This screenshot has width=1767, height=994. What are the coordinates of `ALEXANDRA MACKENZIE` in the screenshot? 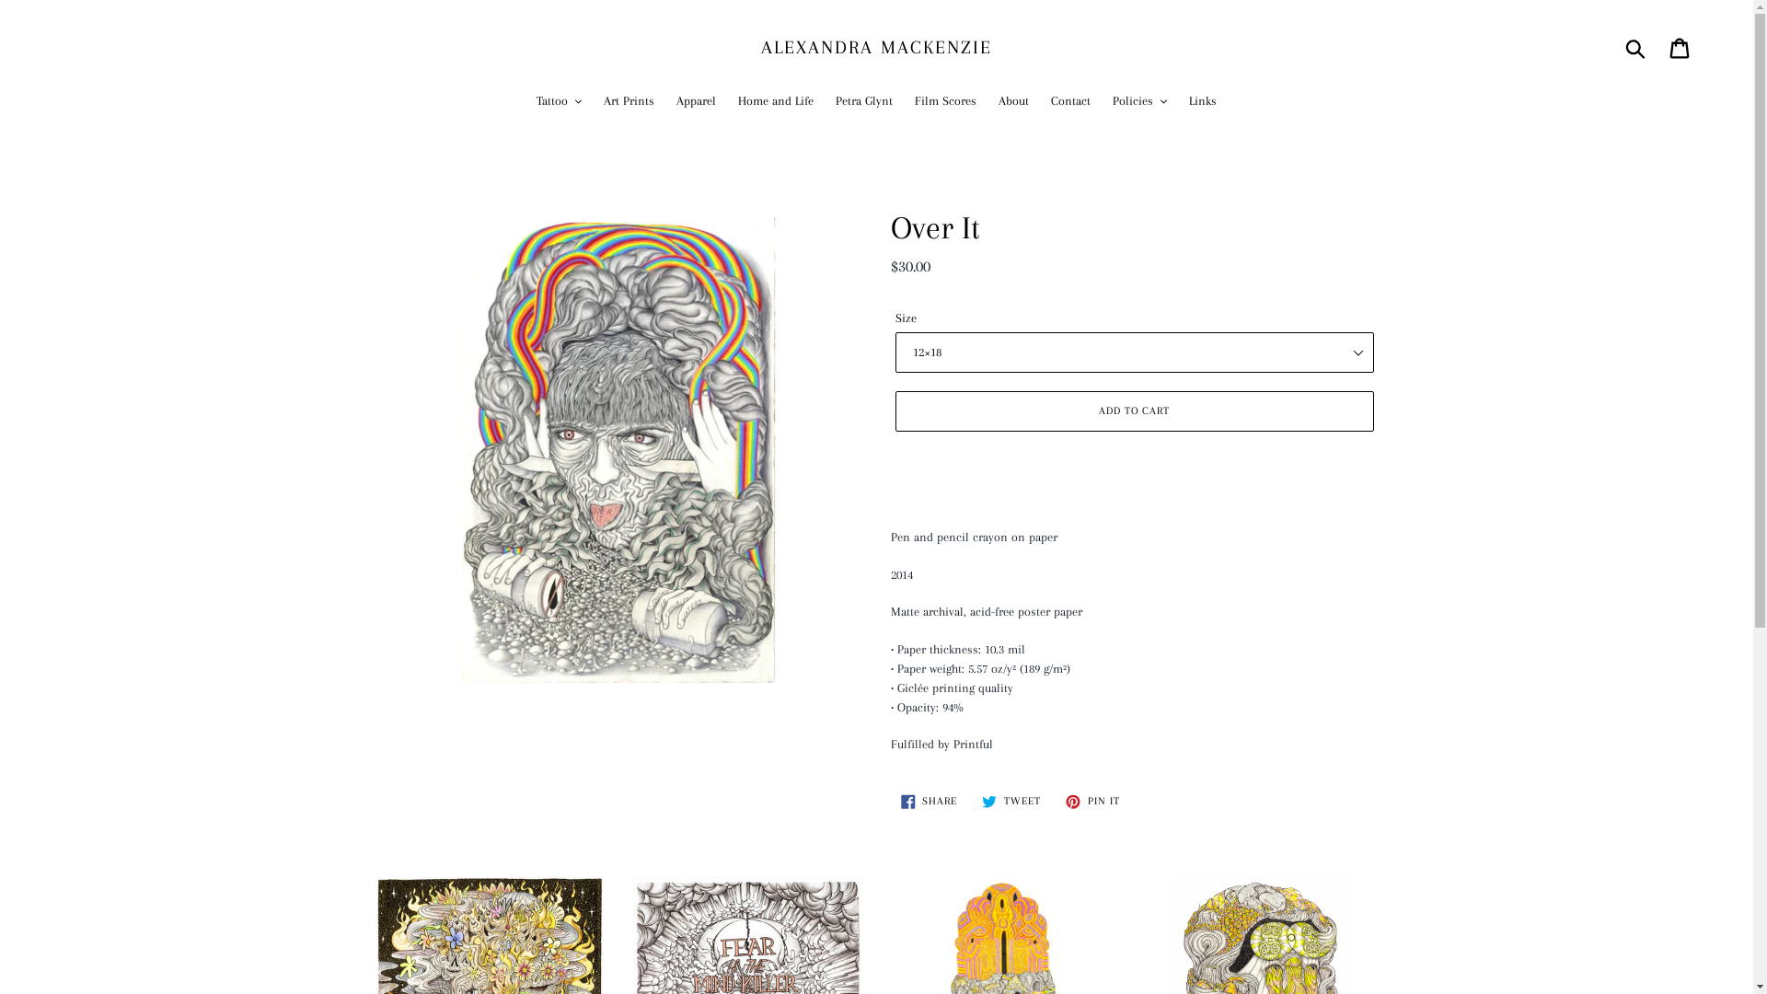 It's located at (877, 47).